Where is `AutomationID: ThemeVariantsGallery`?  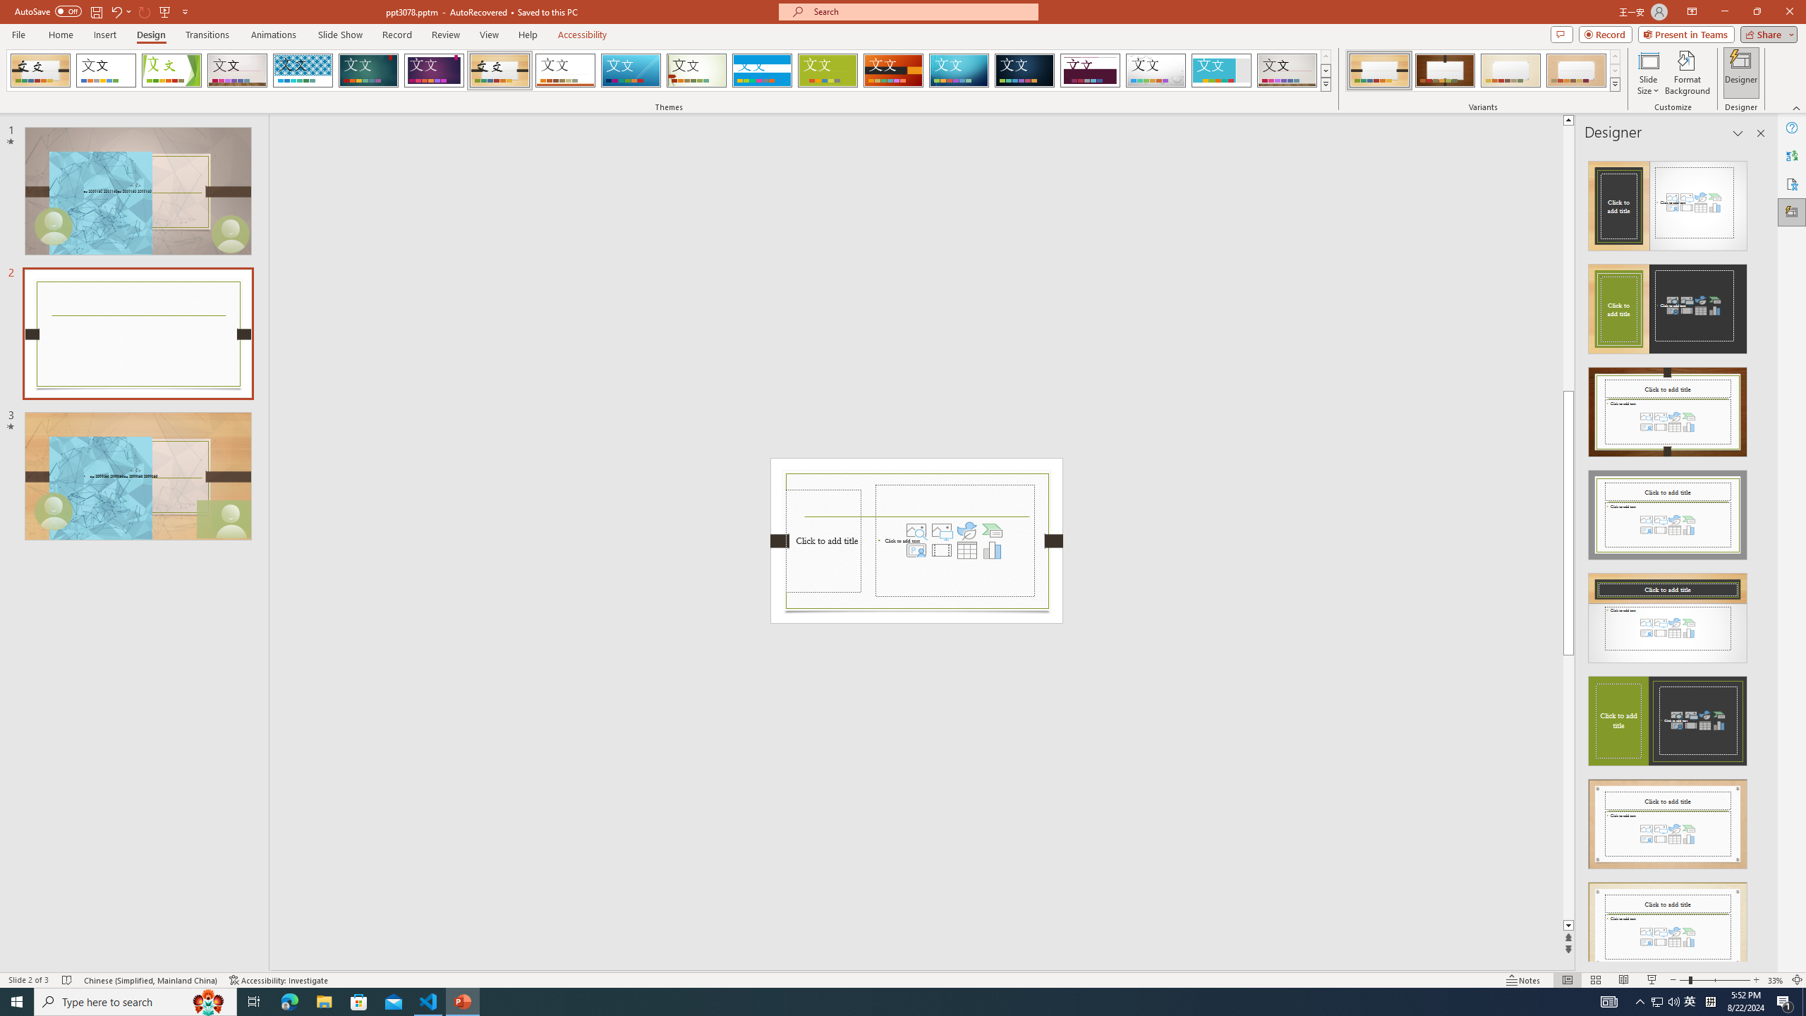
AutomationID: ThemeVariantsGallery is located at coordinates (1483, 71).